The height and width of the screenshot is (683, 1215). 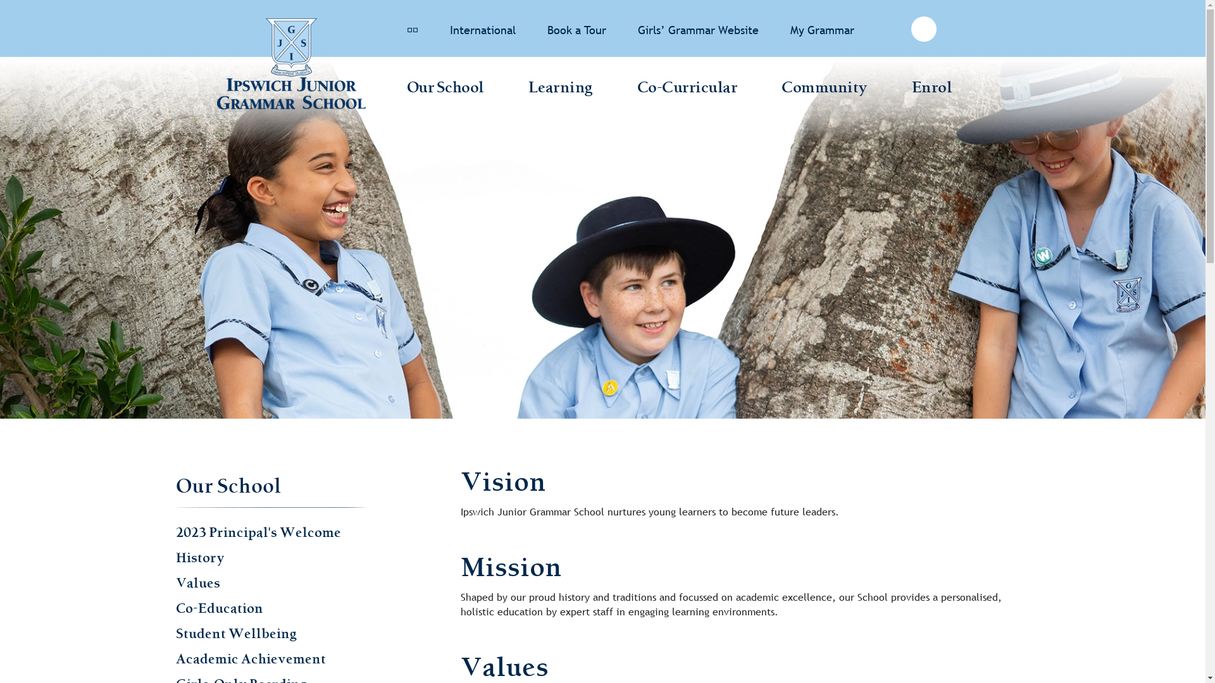 What do you see at coordinates (258, 532) in the screenshot?
I see `2023 Principal's Welcome` at bounding box center [258, 532].